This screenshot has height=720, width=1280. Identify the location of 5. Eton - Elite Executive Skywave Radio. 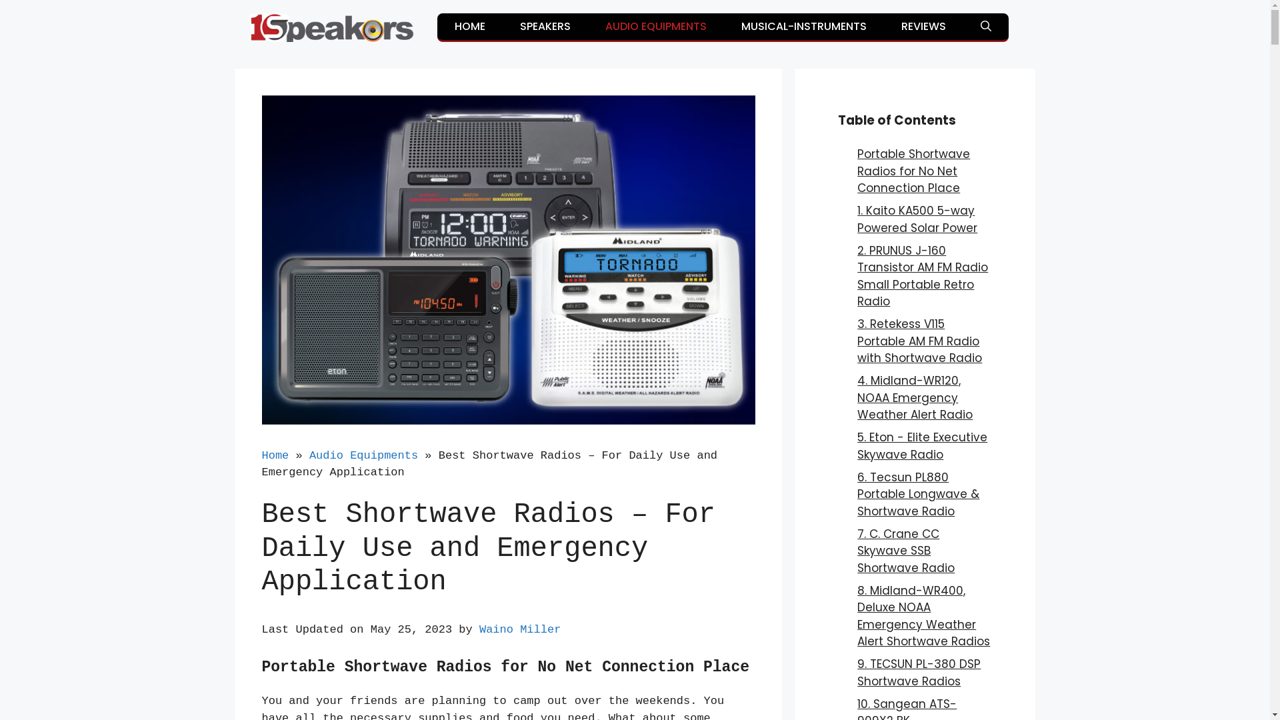
(923, 446).